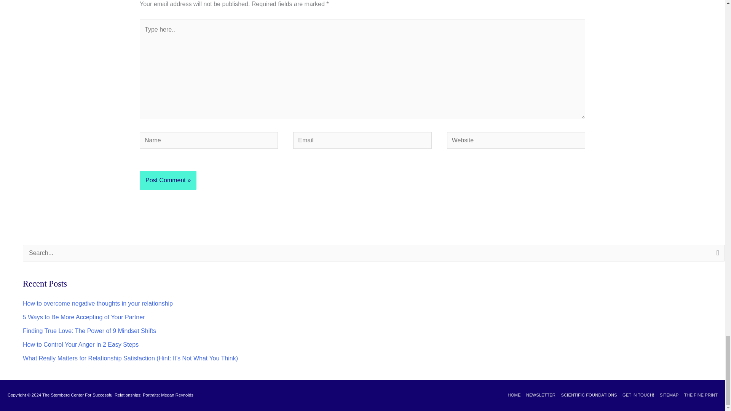  What do you see at coordinates (666, 395) in the screenshot?
I see `SITEMAP` at bounding box center [666, 395].